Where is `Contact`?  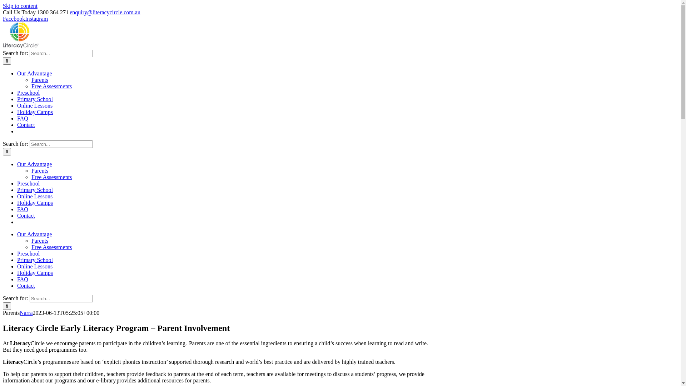 Contact is located at coordinates (26, 216).